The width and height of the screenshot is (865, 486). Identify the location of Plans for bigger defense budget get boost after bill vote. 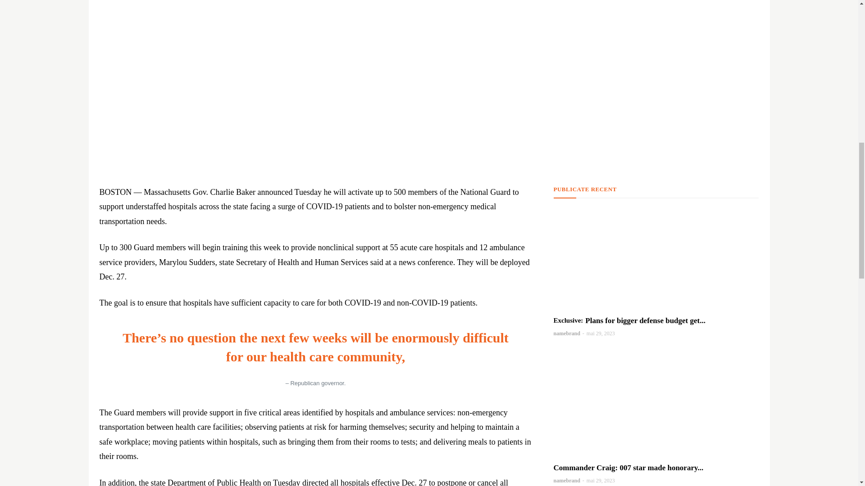
(629, 320).